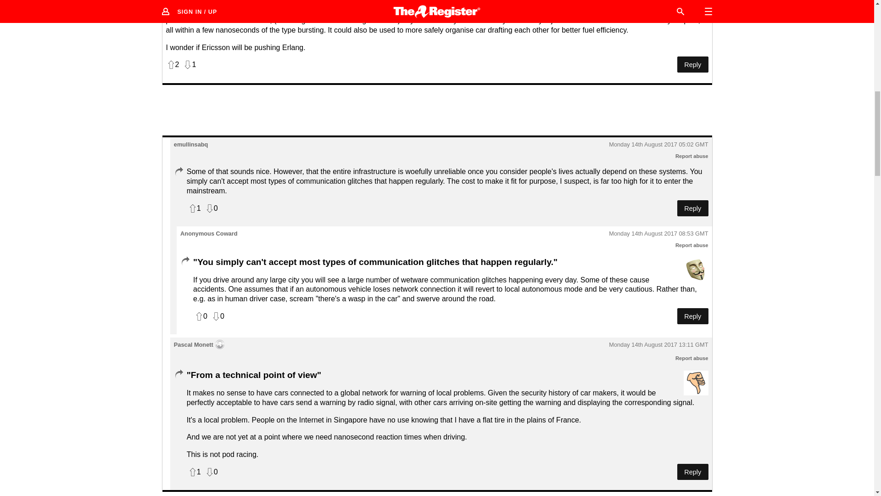 The image size is (881, 496). Describe the element at coordinates (692, 245) in the screenshot. I see `Report abuse` at that location.